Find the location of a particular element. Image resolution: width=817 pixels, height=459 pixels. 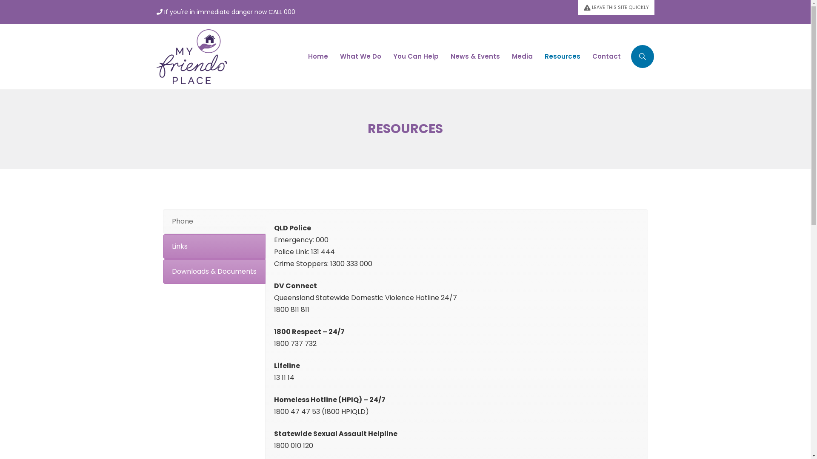

What We Do is located at coordinates (361, 57).